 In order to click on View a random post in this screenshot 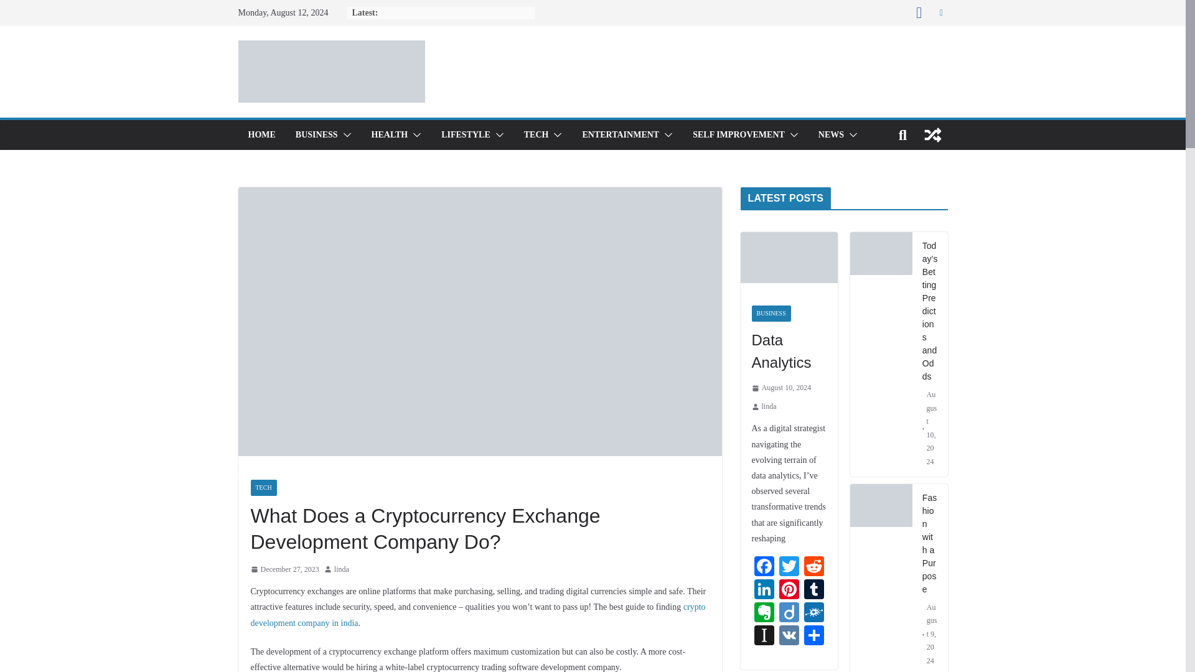, I will do `click(932, 134)`.